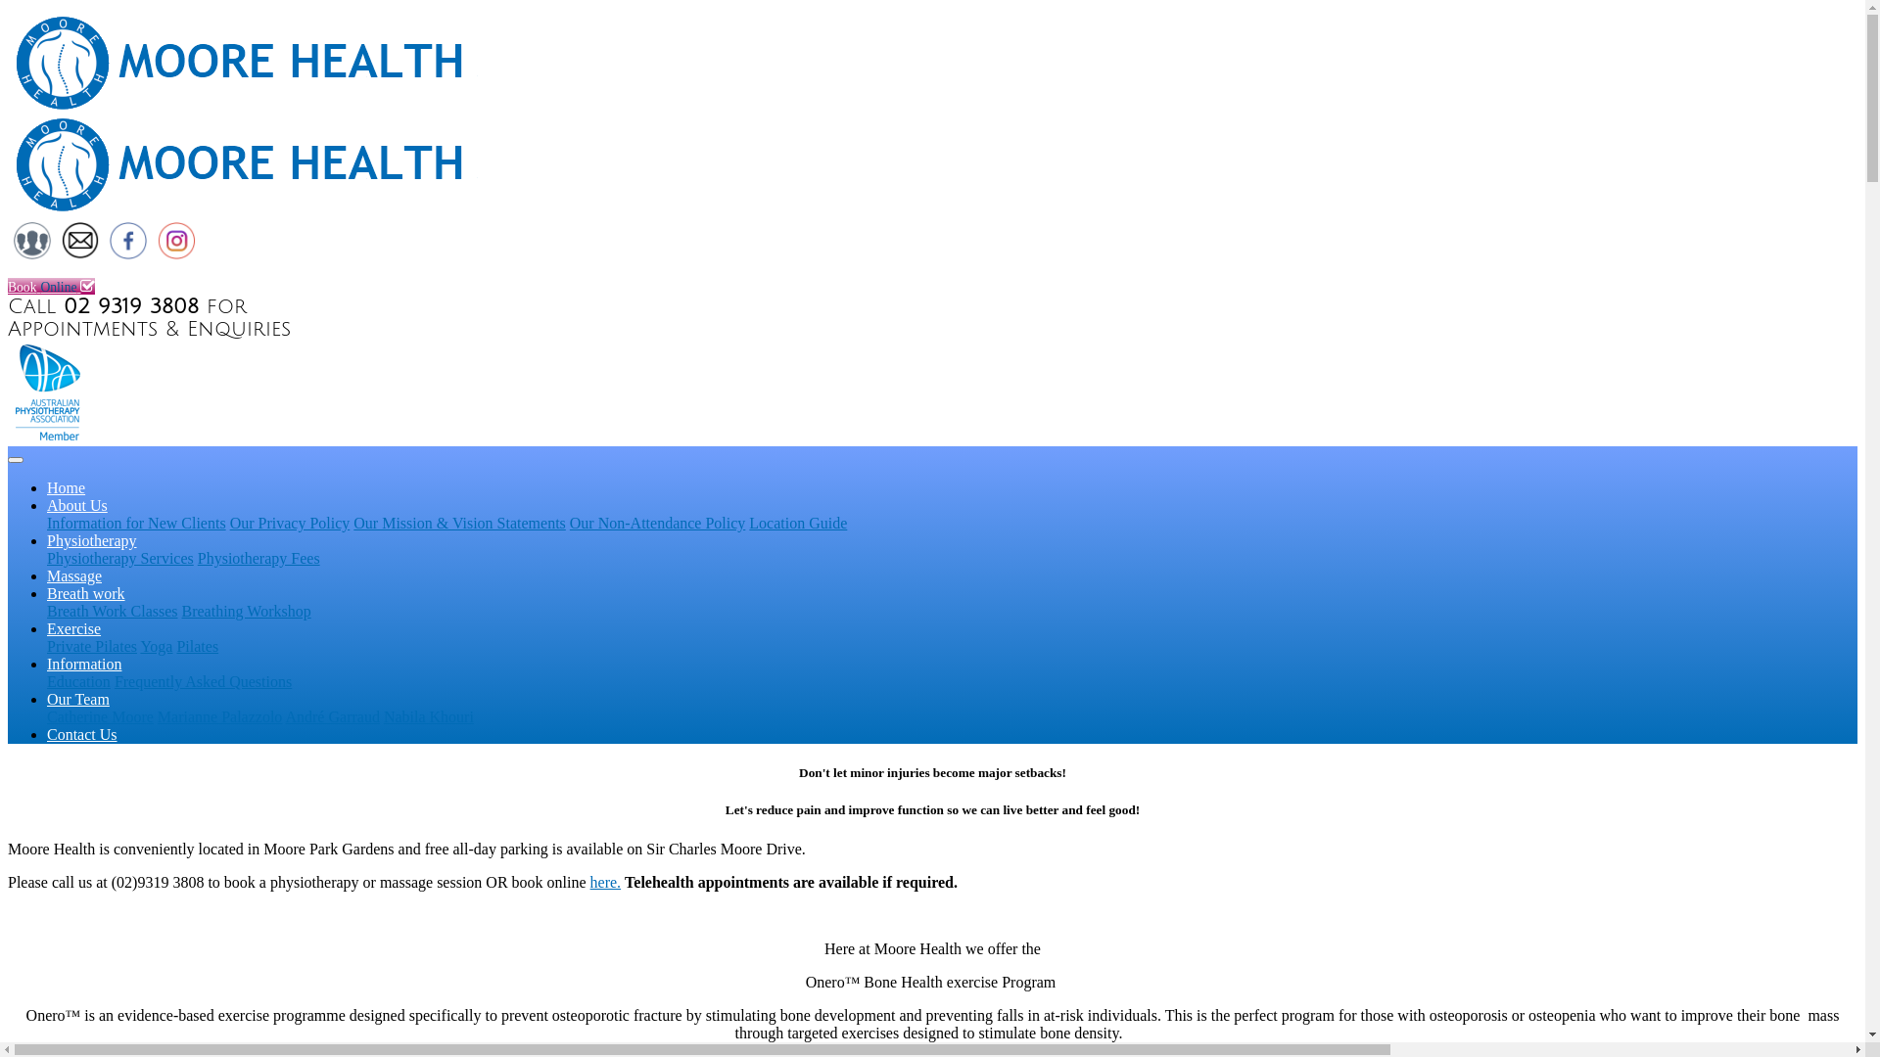 The width and height of the screenshot is (1880, 1057). What do you see at coordinates (74, 628) in the screenshot?
I see `Exercise` at bounding box center [74, 628].